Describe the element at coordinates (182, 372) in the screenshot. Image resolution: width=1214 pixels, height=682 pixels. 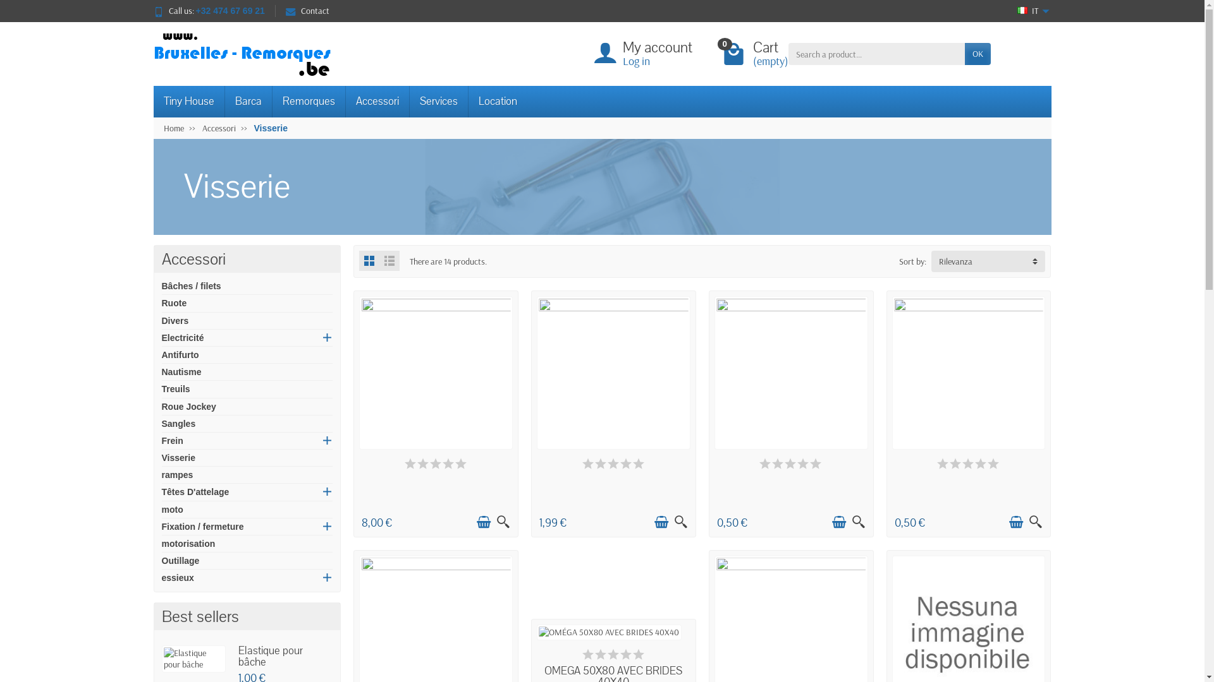
I see `Nautisme` at that location.